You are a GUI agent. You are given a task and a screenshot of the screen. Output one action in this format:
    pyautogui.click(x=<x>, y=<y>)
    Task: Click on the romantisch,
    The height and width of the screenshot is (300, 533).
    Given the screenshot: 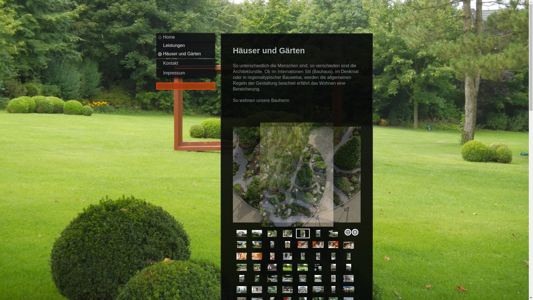 What is the action you would take?
    pyautogui.click(x=303, y=256)
    